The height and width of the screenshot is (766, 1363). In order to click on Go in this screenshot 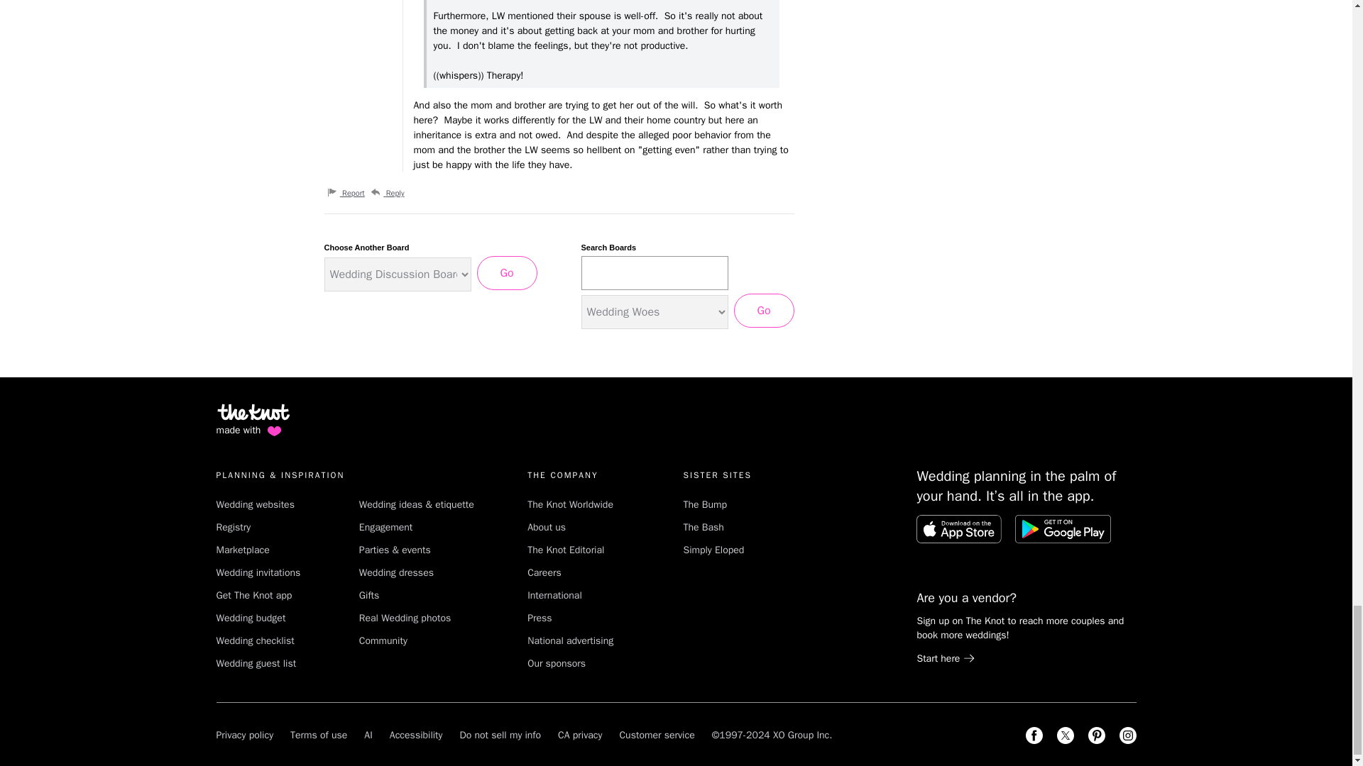, I will do `click(764, 311)`.